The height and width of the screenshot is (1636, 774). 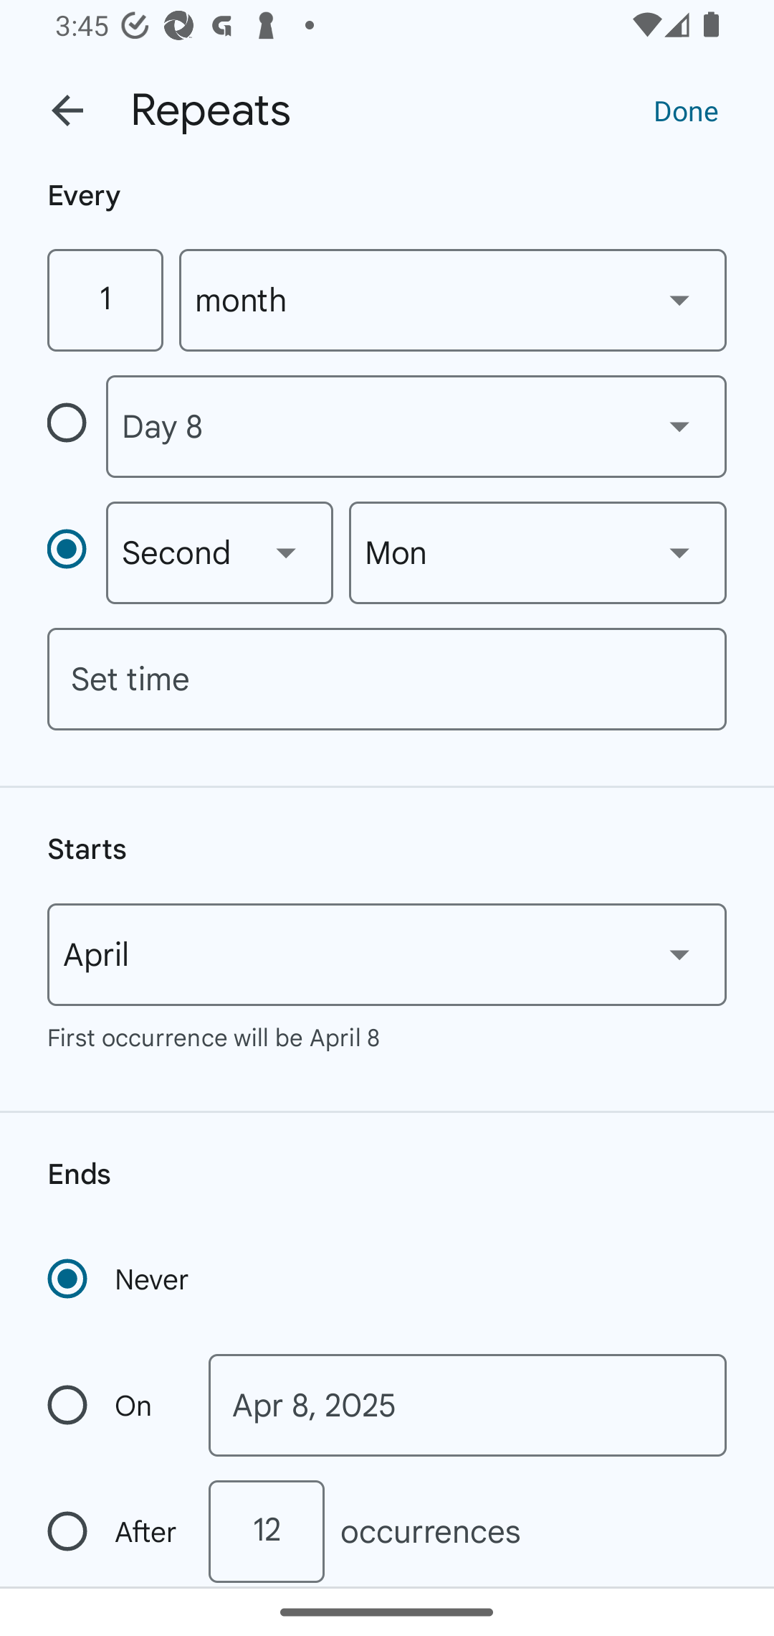 I want to click on 1, so click(x=105, y=300).